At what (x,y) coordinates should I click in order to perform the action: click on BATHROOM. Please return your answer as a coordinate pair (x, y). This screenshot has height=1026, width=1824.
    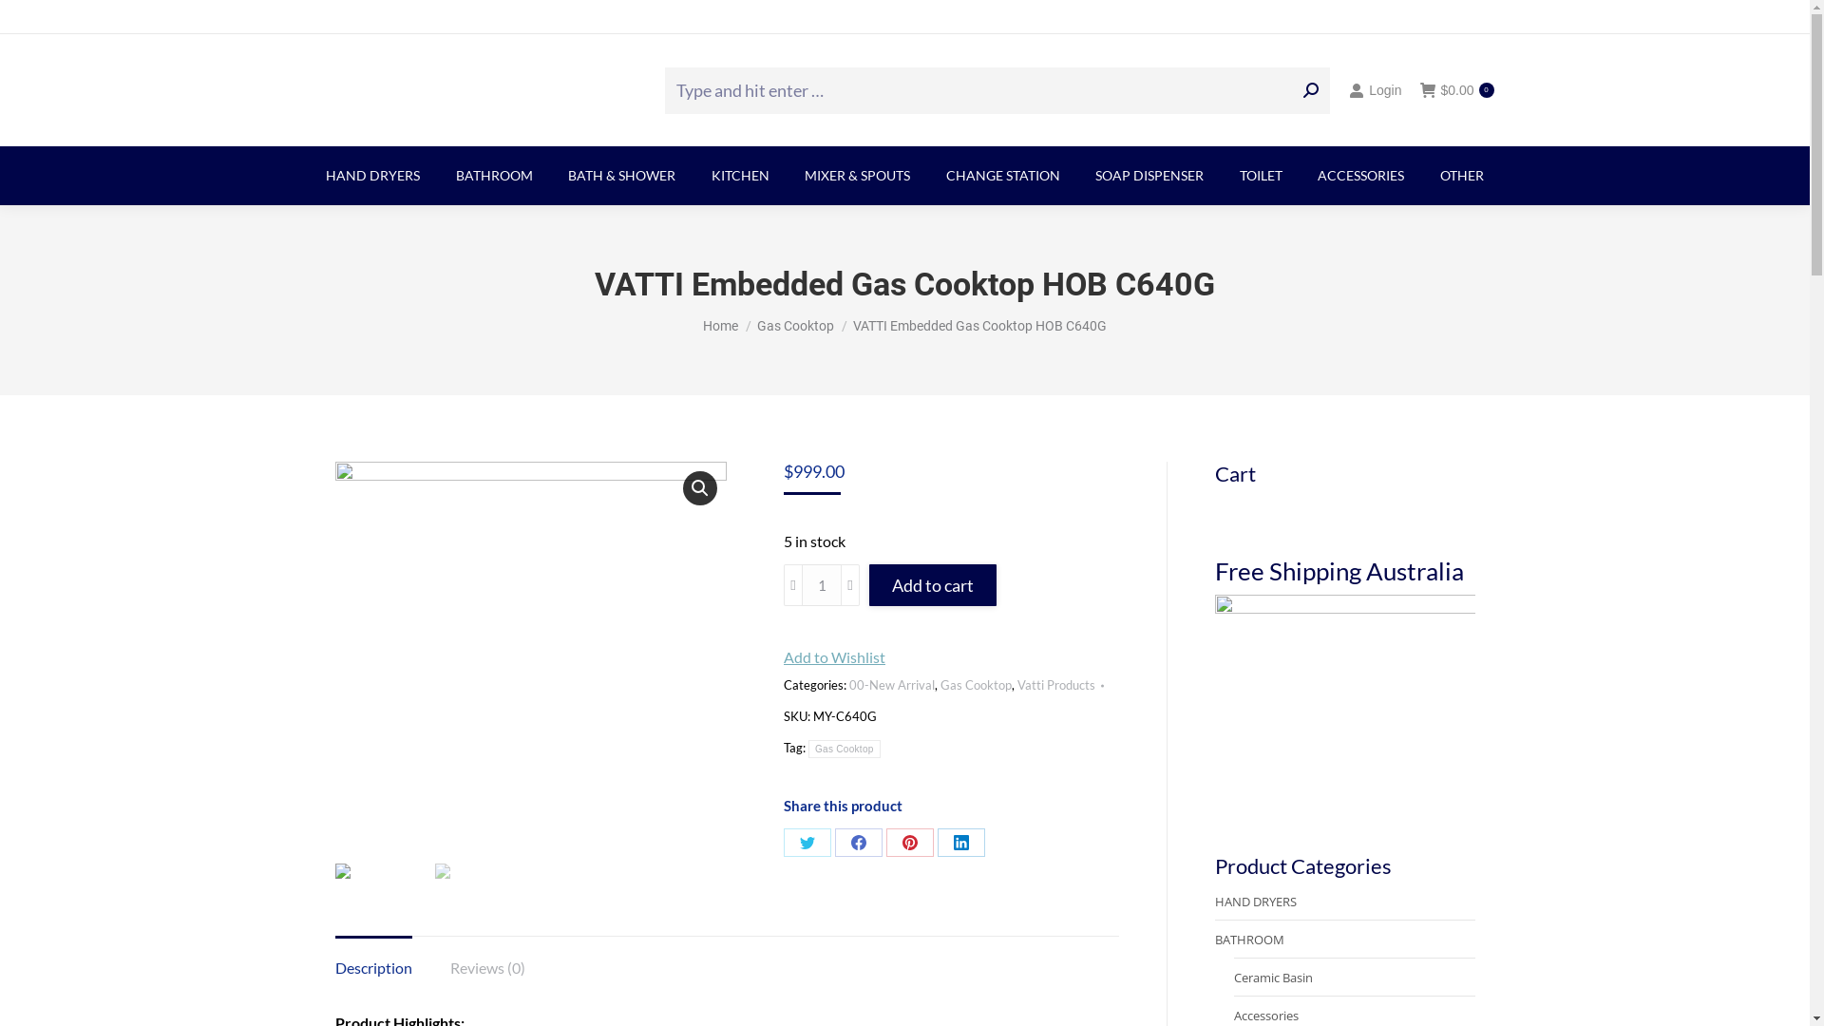
    Looking at the image, I should click on (494, 176).